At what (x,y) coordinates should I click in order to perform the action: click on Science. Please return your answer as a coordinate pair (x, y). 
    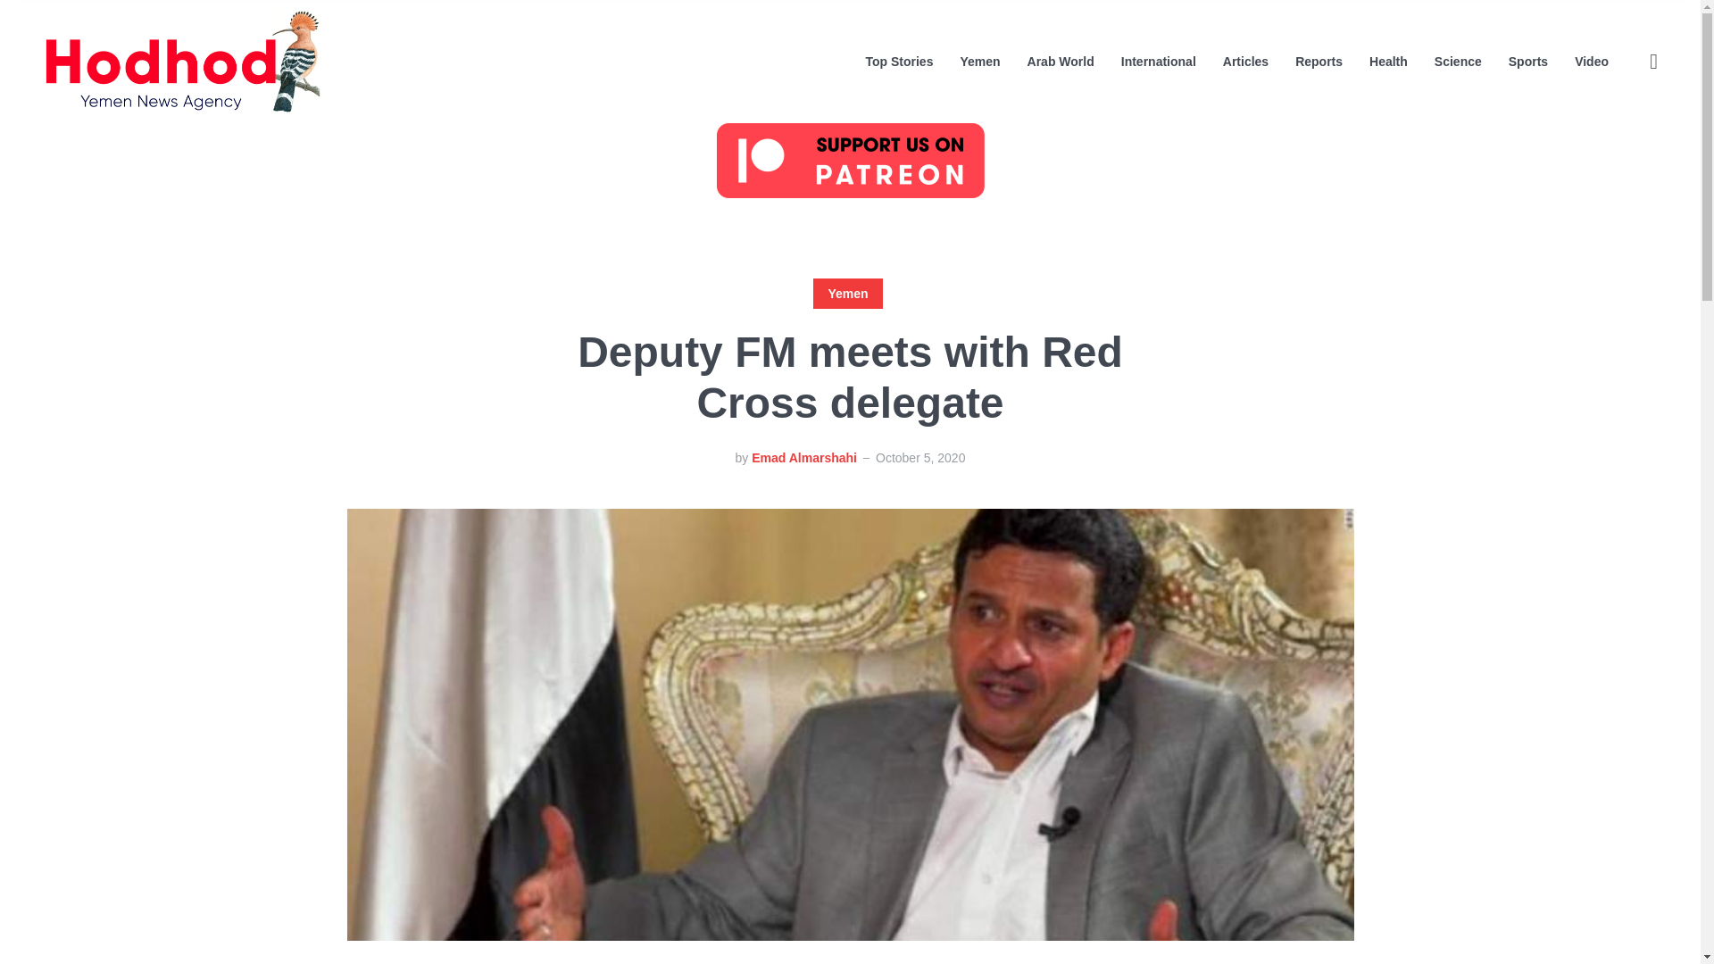
    Looking at the image, I should click on (1459, 61).